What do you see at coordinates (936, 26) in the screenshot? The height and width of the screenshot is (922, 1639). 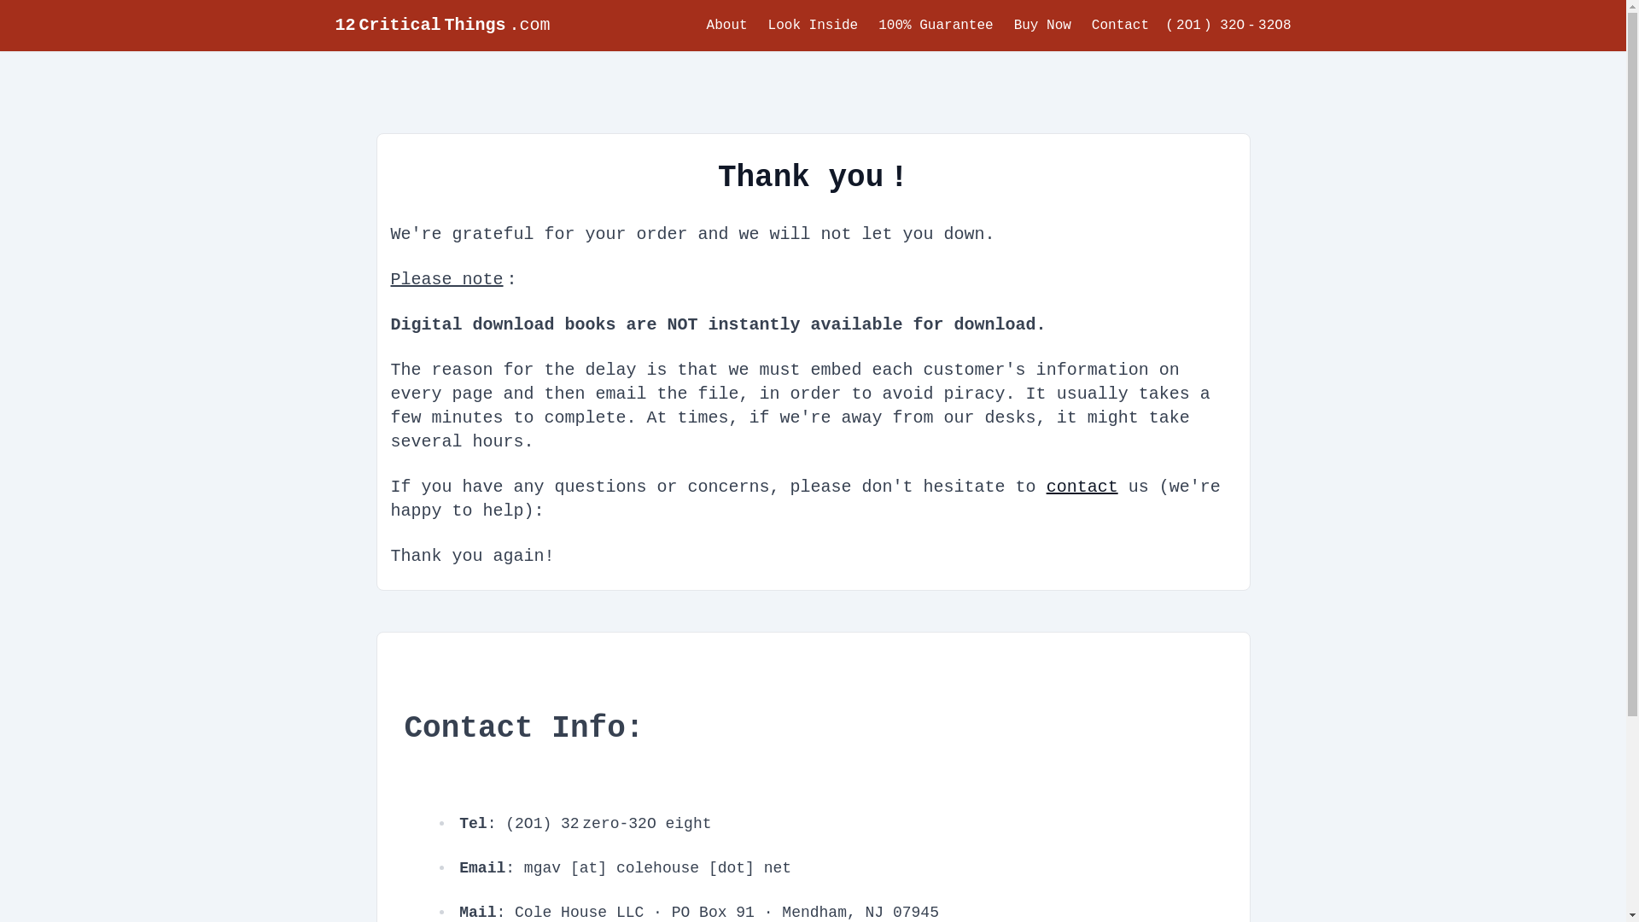 I see `100% Guarantee` at bounding box center [936, 26].